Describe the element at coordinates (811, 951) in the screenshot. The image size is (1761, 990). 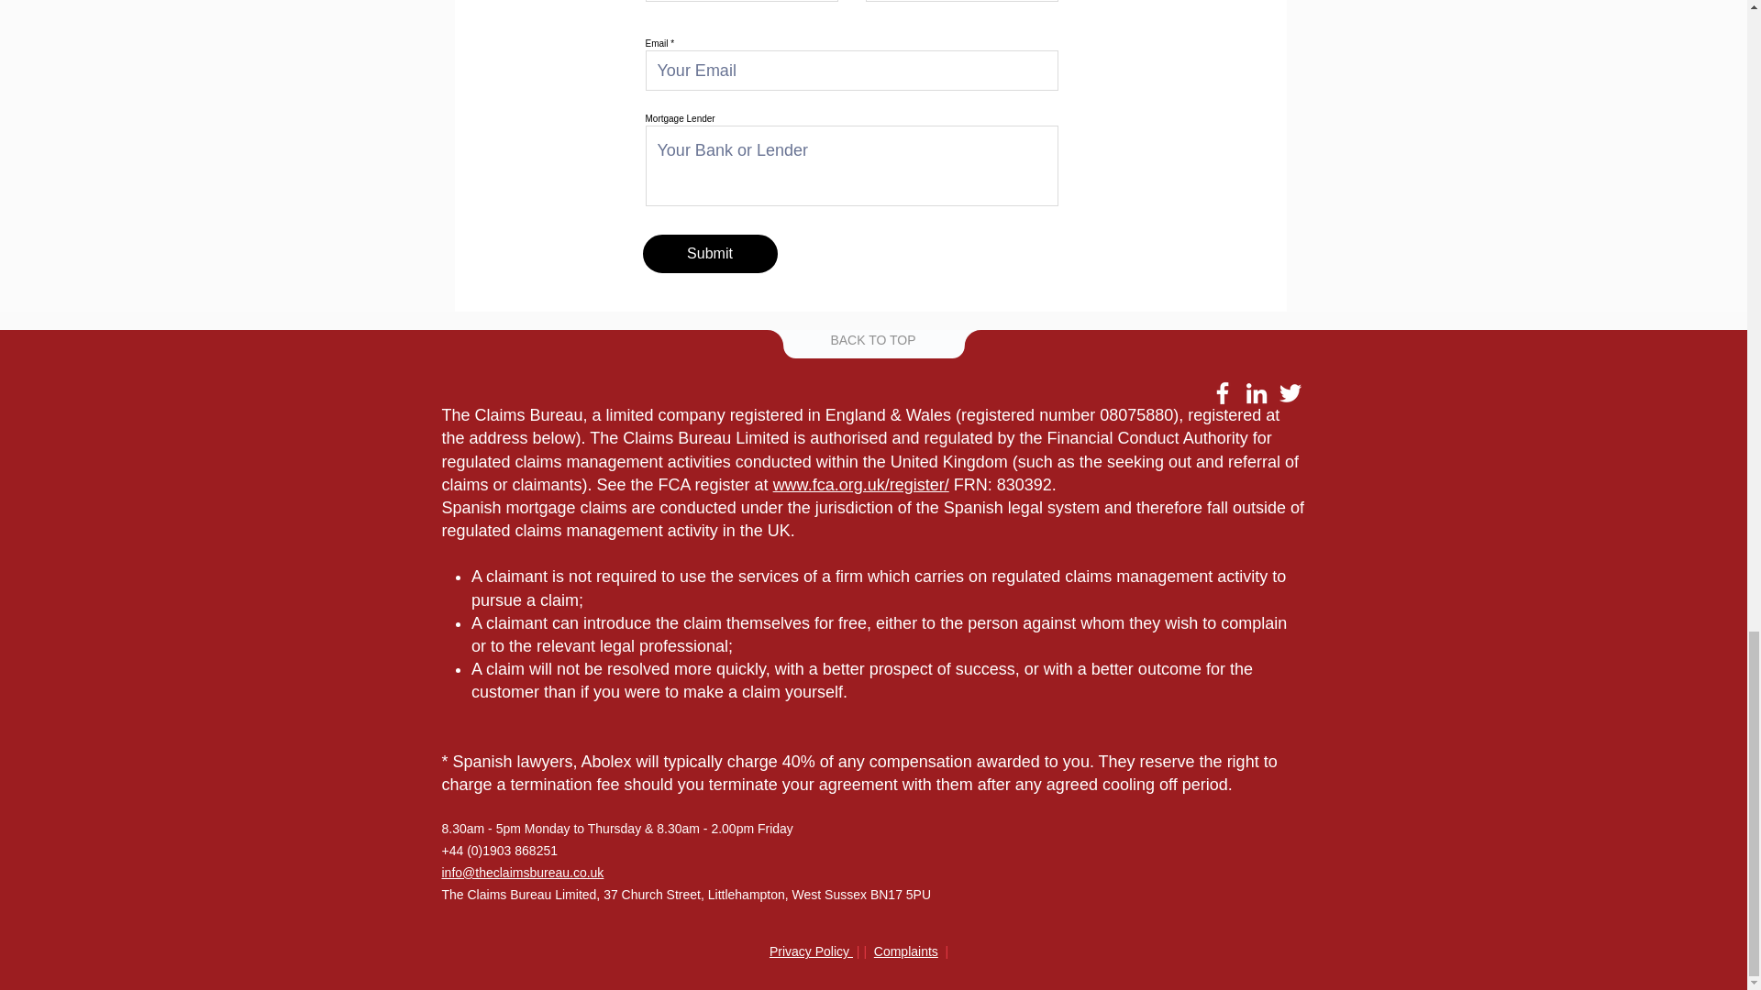
I see `Privacy Policy ` at that location.